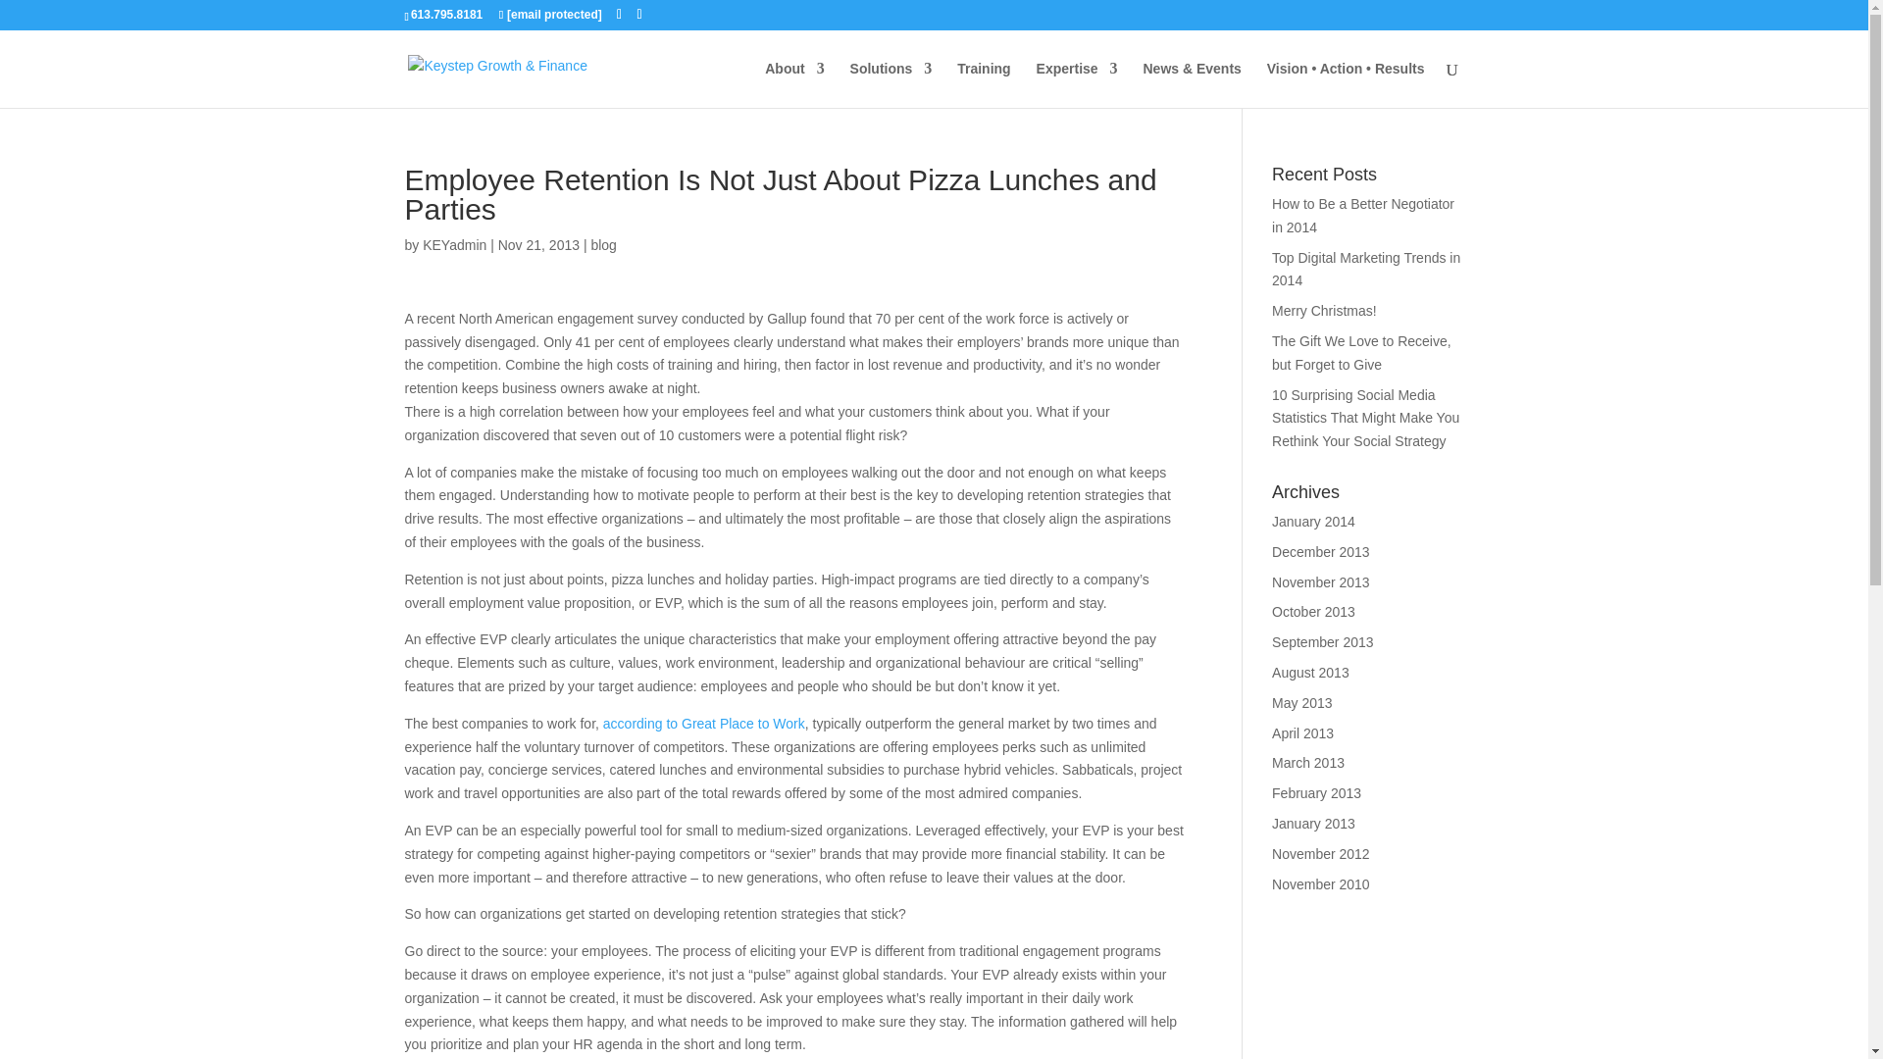 The height and width of the screenshot is (1059, 1883). Describe the element at coordinates (453, 245) in the screenshot. I see `Posts by KEYadmin` at that location.